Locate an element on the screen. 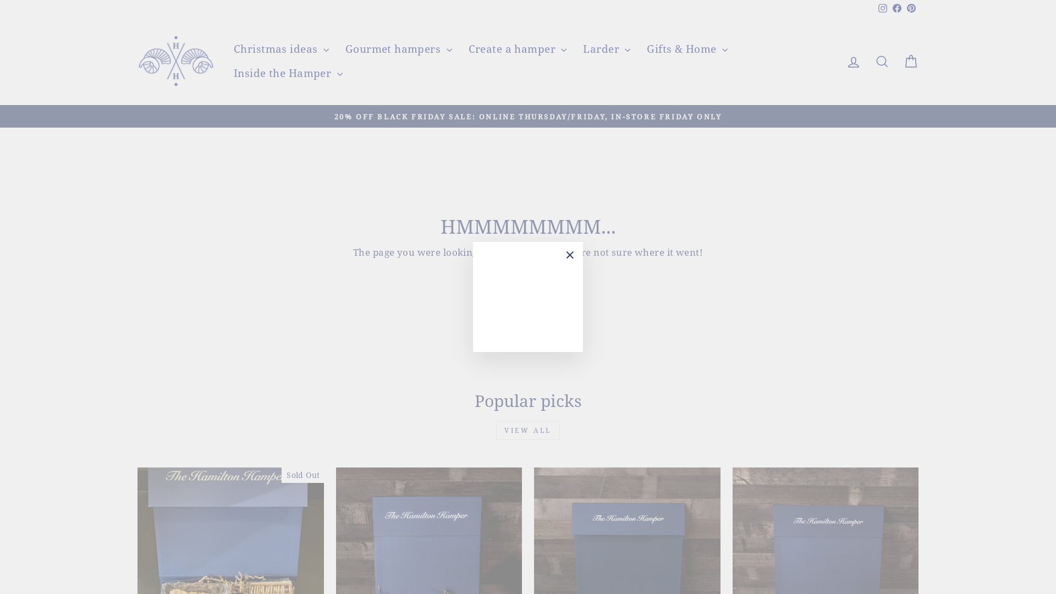  Pinterest is located at coordinates (911, 9).